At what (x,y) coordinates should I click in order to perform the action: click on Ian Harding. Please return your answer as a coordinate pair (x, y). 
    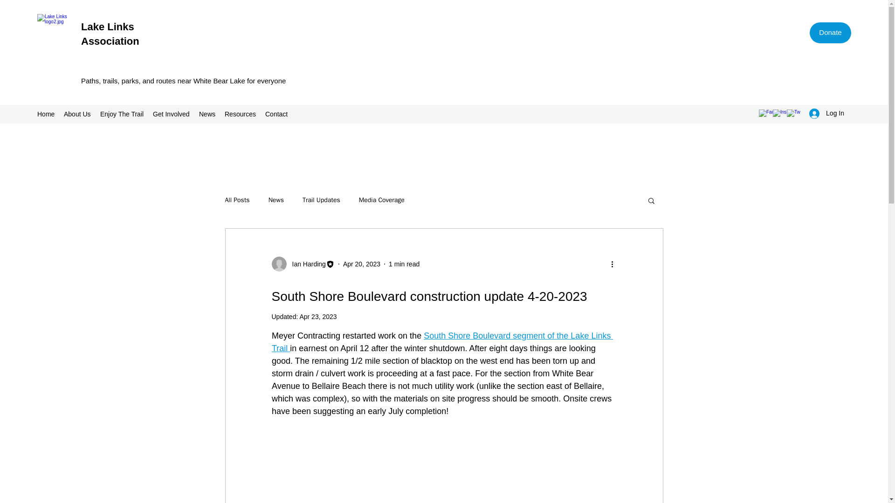
    Looking at the image, I should click on (306, 264).